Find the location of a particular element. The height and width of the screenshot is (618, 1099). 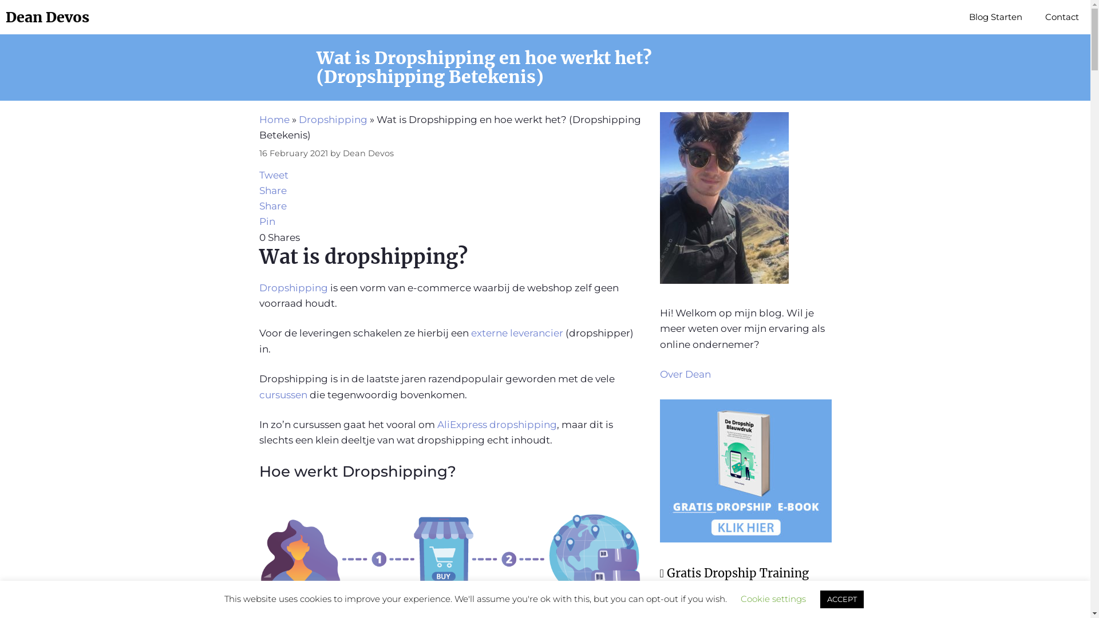

Share is located at coordinates (272, 206).